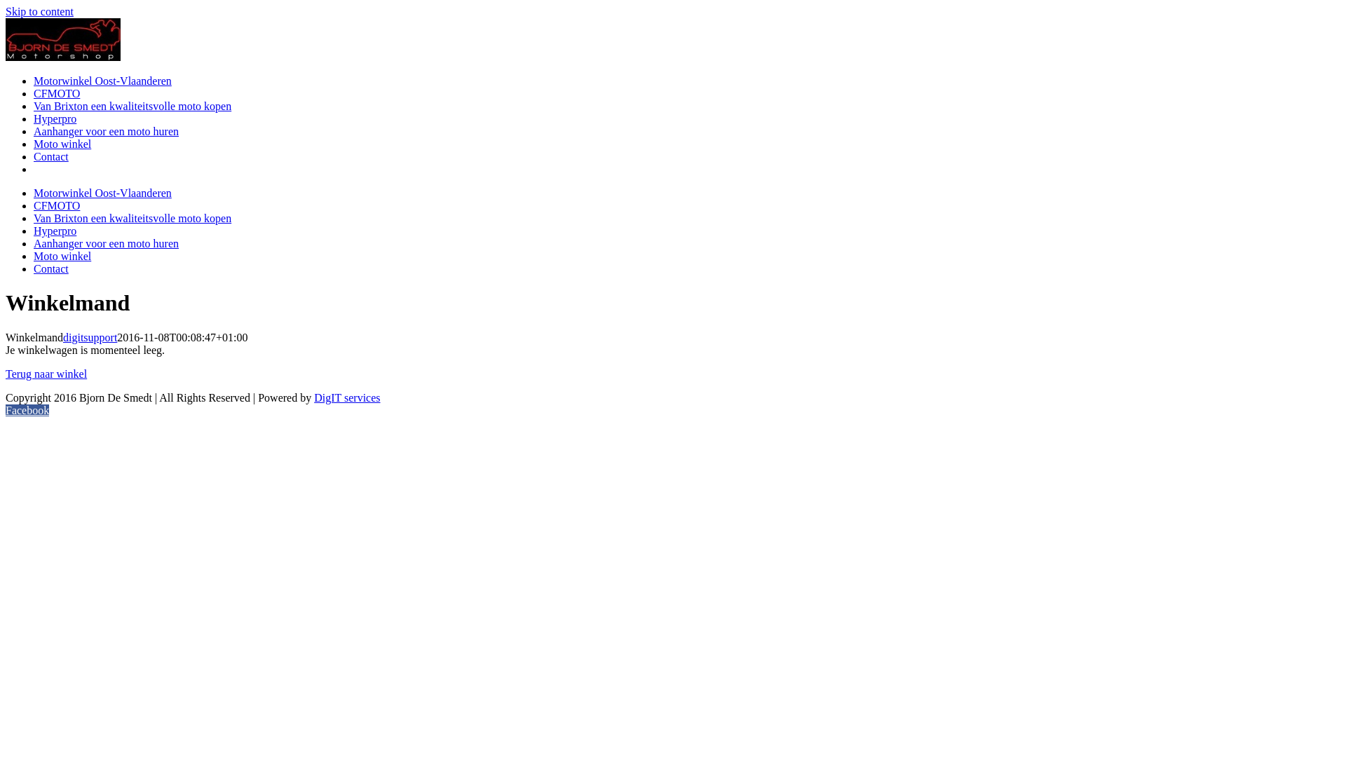  What do you see at coordinates (57, 94) in the screenshot?
I see `CFMOTO` at bounding box center [57, 94].